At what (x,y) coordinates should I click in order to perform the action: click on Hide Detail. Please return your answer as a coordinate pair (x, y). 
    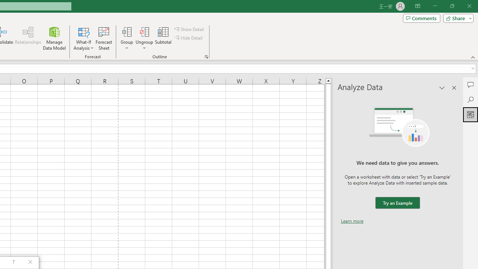
    Looking at the image, I should click on (189, 38).